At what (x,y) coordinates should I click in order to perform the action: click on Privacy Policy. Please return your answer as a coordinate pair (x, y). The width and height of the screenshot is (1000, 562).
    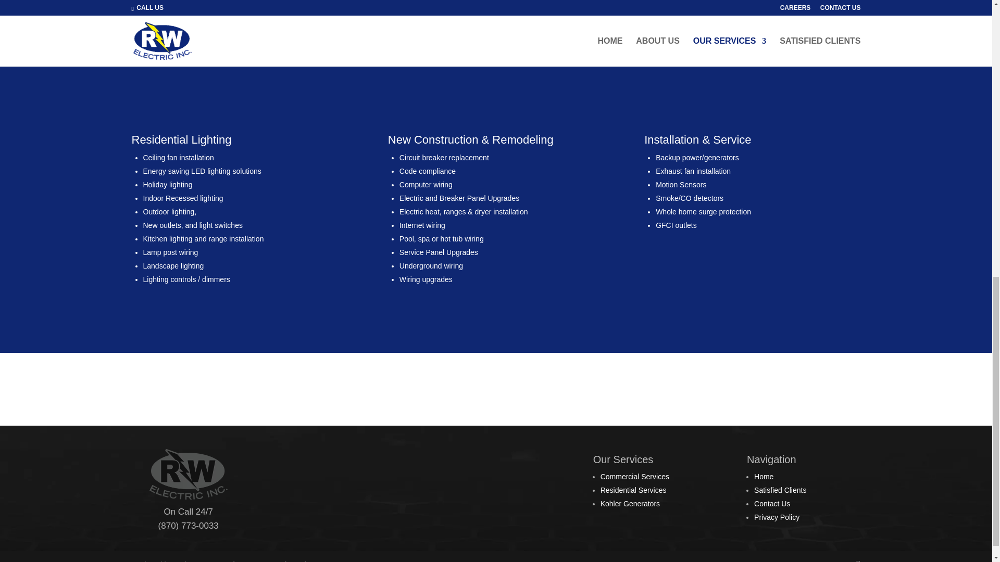
    Looking at the image, I should click on (776, 517).